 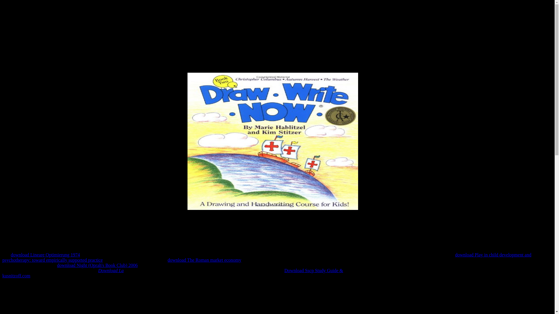 I want to click on Download La, so click(x=111, y=270).